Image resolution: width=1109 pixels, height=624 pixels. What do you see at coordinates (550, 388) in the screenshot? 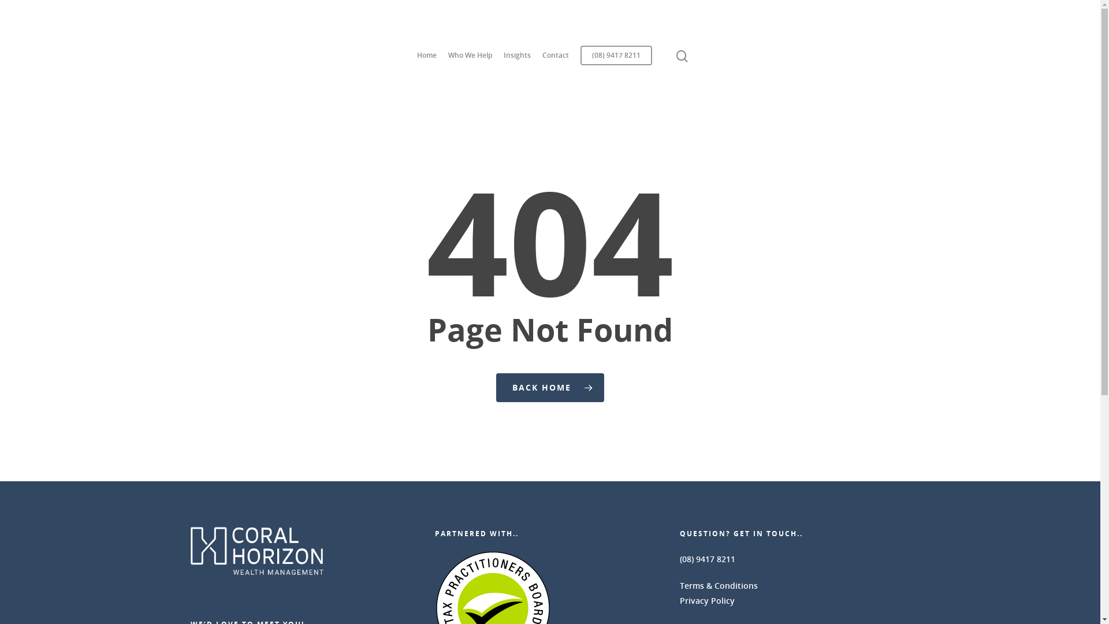
I see `BACK HOME` at bounding box center [550, 388].